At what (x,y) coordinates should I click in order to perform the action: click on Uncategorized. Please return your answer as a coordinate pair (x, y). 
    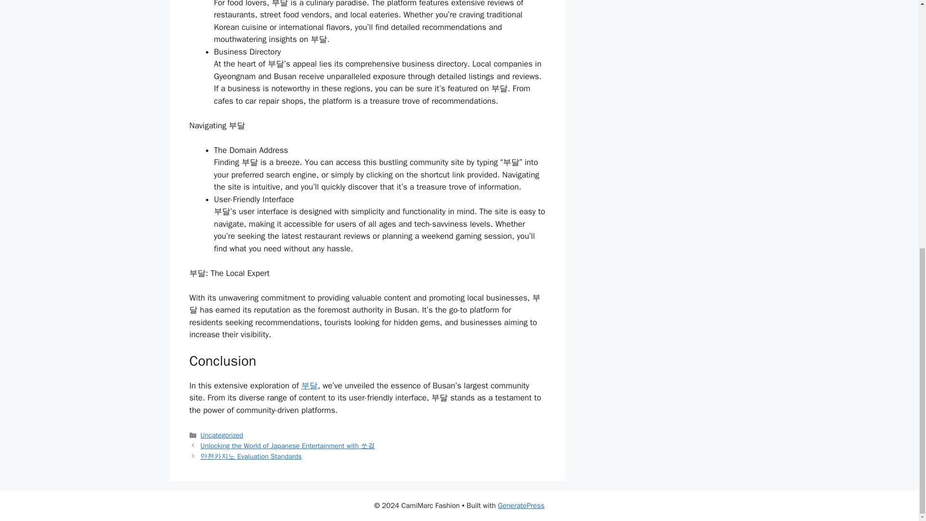
    Looking at the image, I should click on (222, 435).